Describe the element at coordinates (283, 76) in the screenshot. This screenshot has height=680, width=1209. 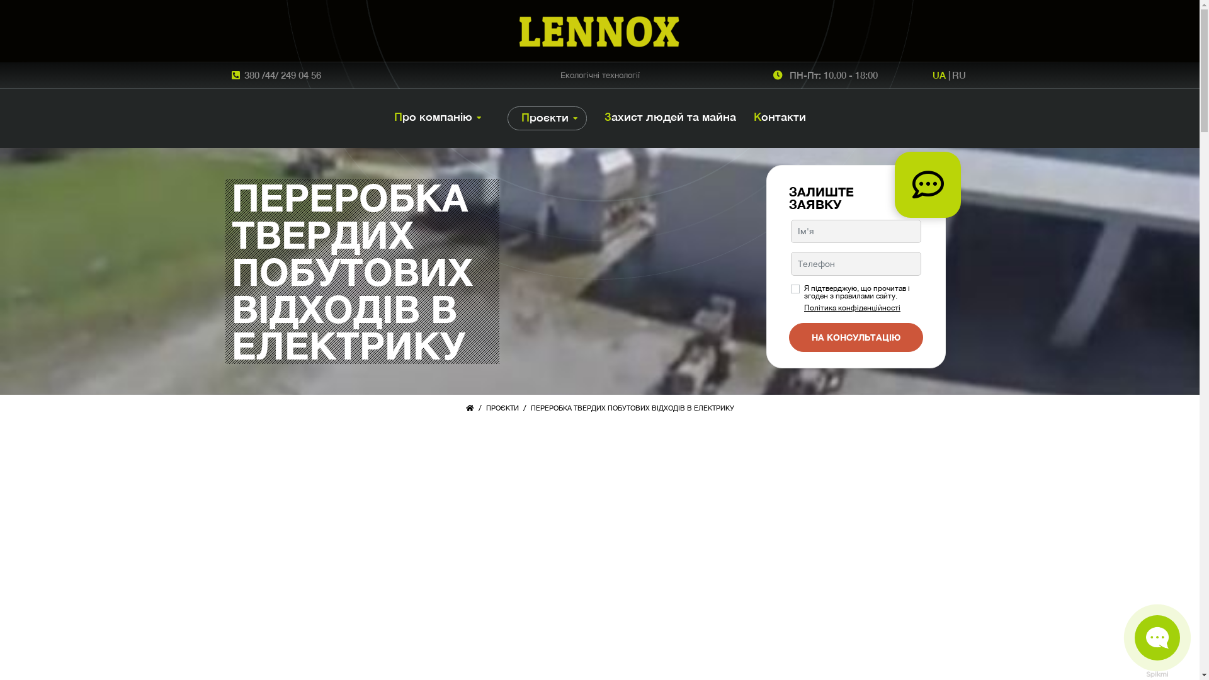
I see `380 /44/ 249 04 56` at that location.